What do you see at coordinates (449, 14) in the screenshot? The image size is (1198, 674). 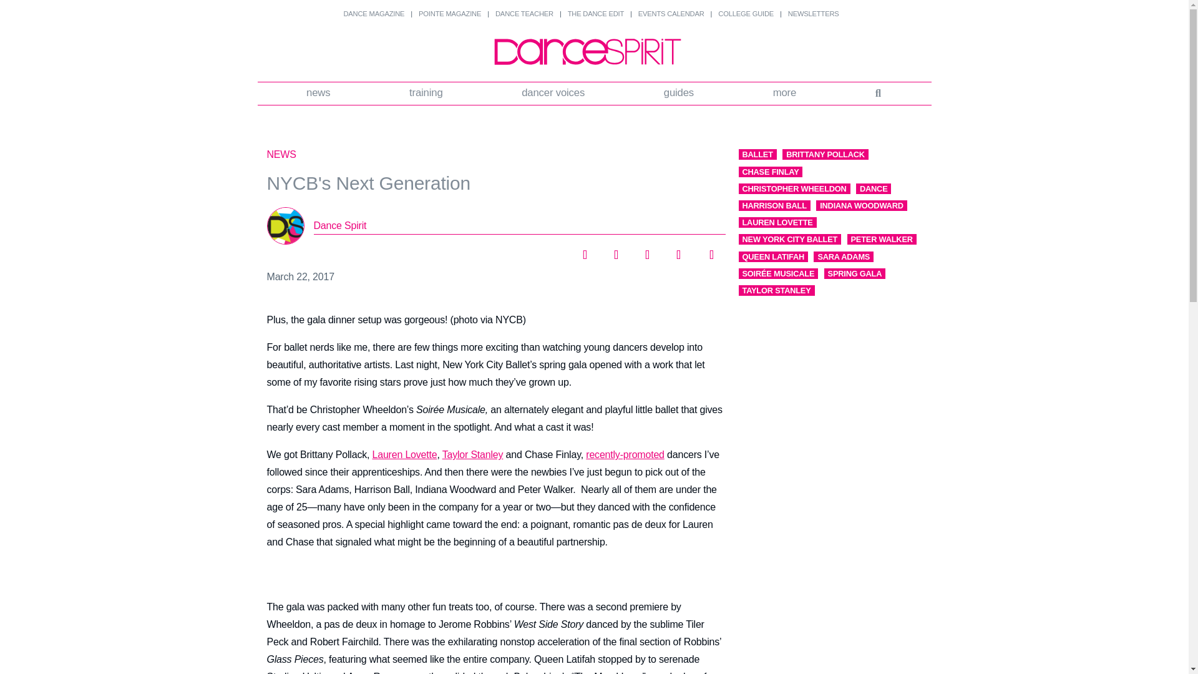 I see `POINTE MAGAZINE` at bounding box center [449, 14].